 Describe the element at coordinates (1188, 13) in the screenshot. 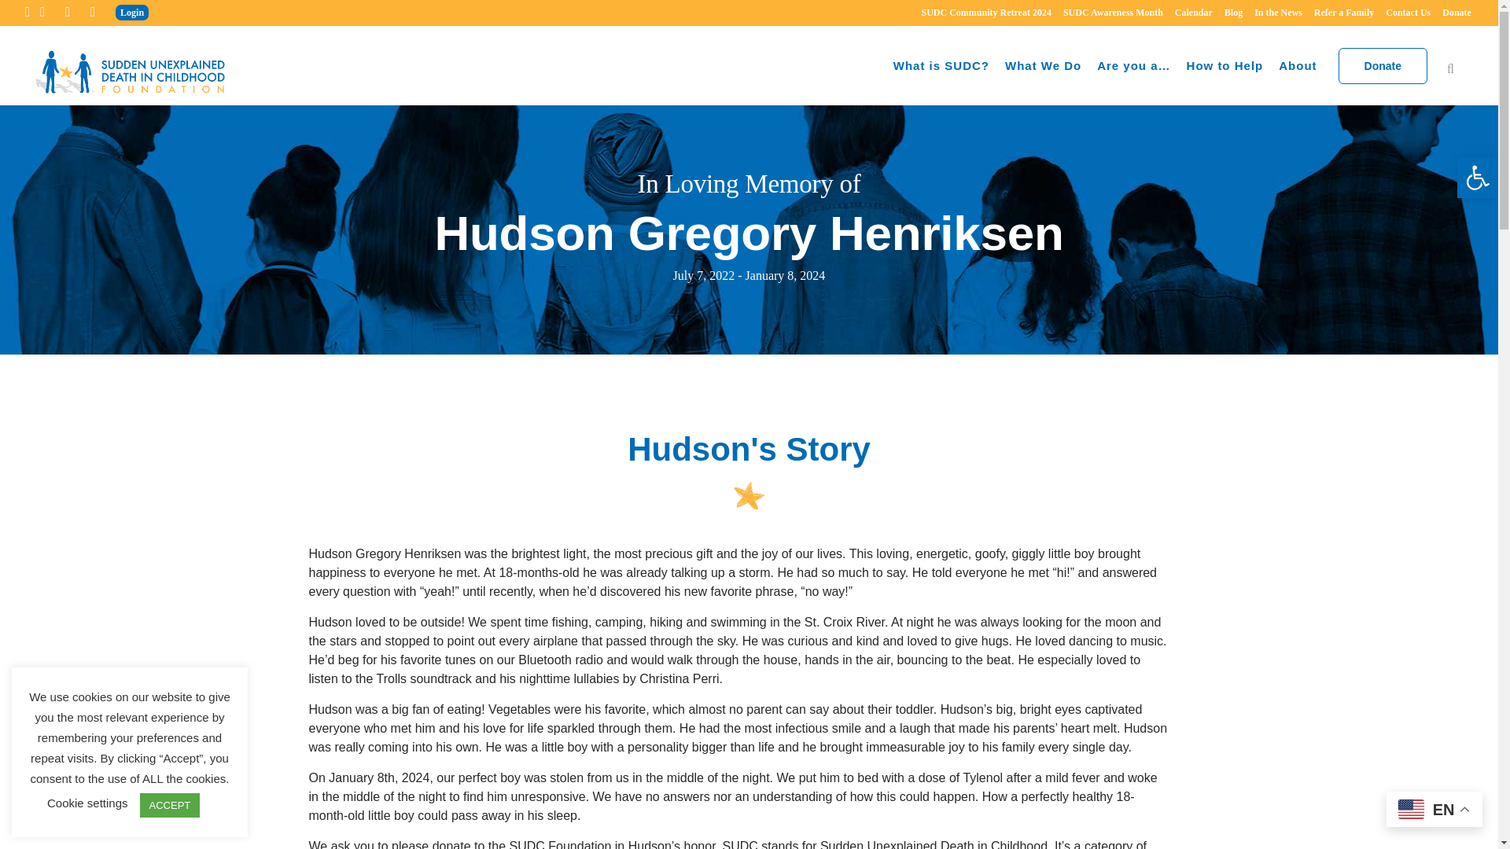

I see `Calendar` at that location.